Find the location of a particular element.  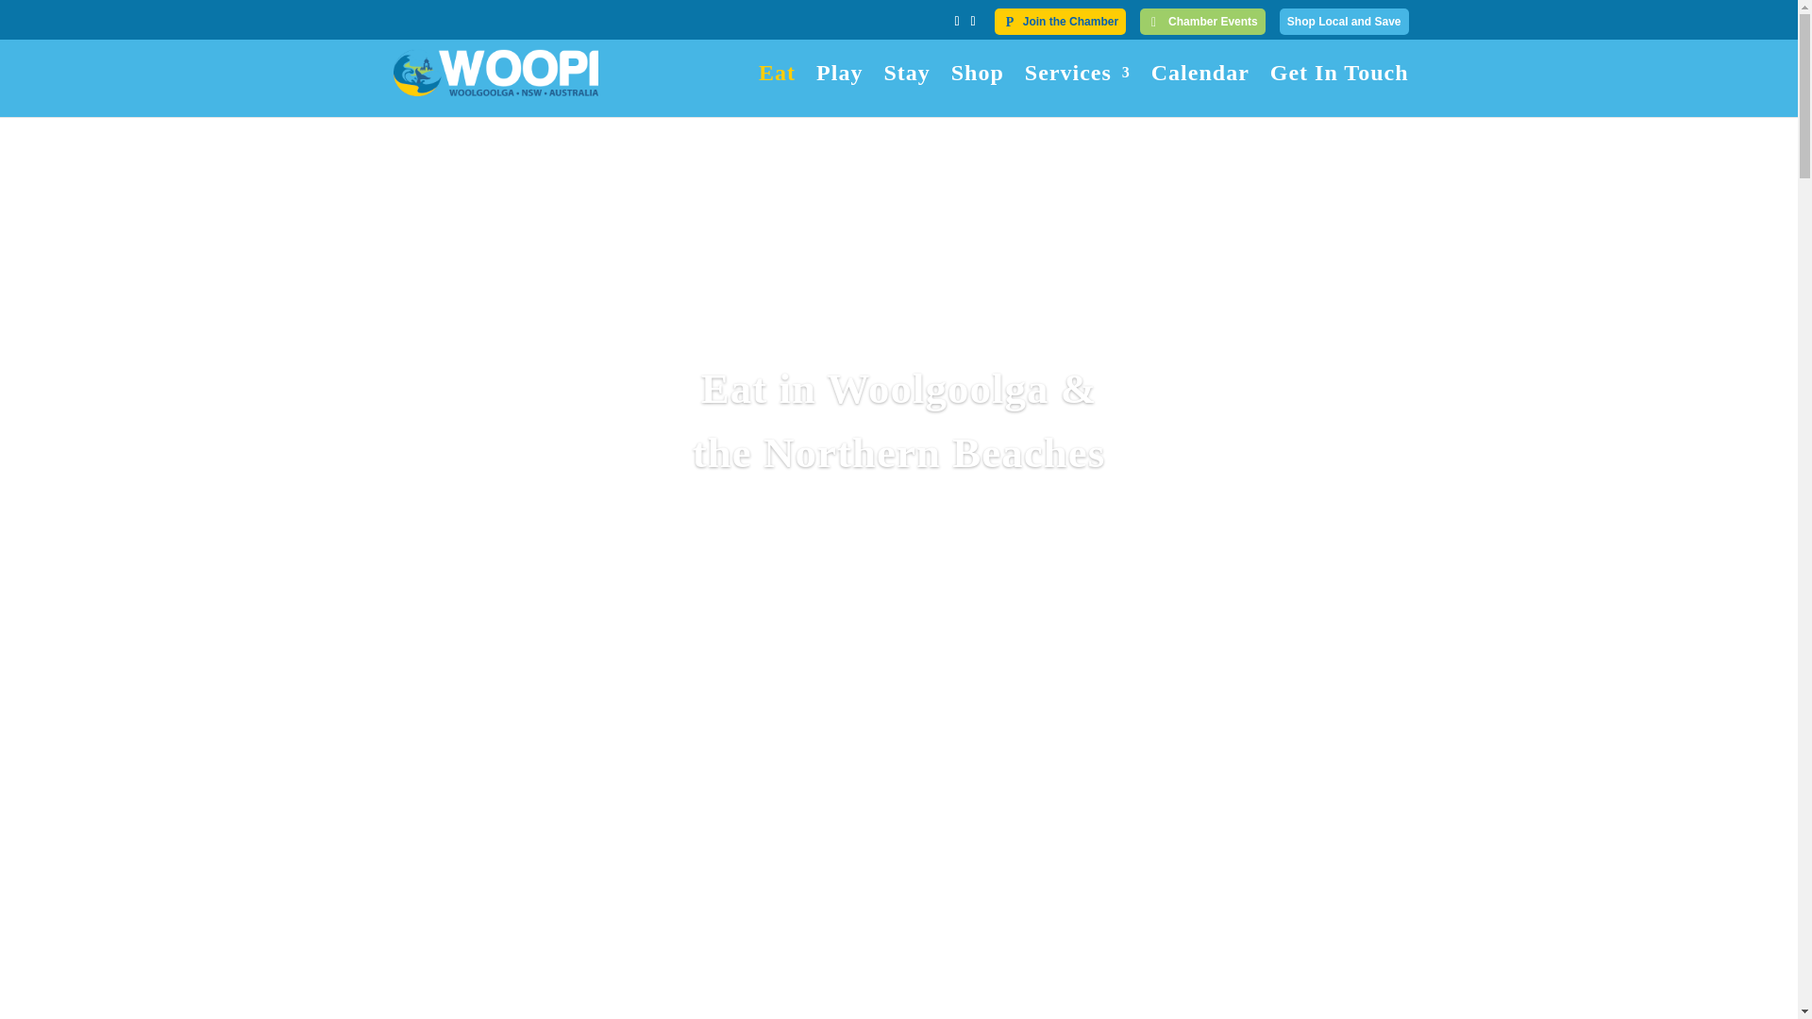

Calendar is located at coordinates (1200, 92).